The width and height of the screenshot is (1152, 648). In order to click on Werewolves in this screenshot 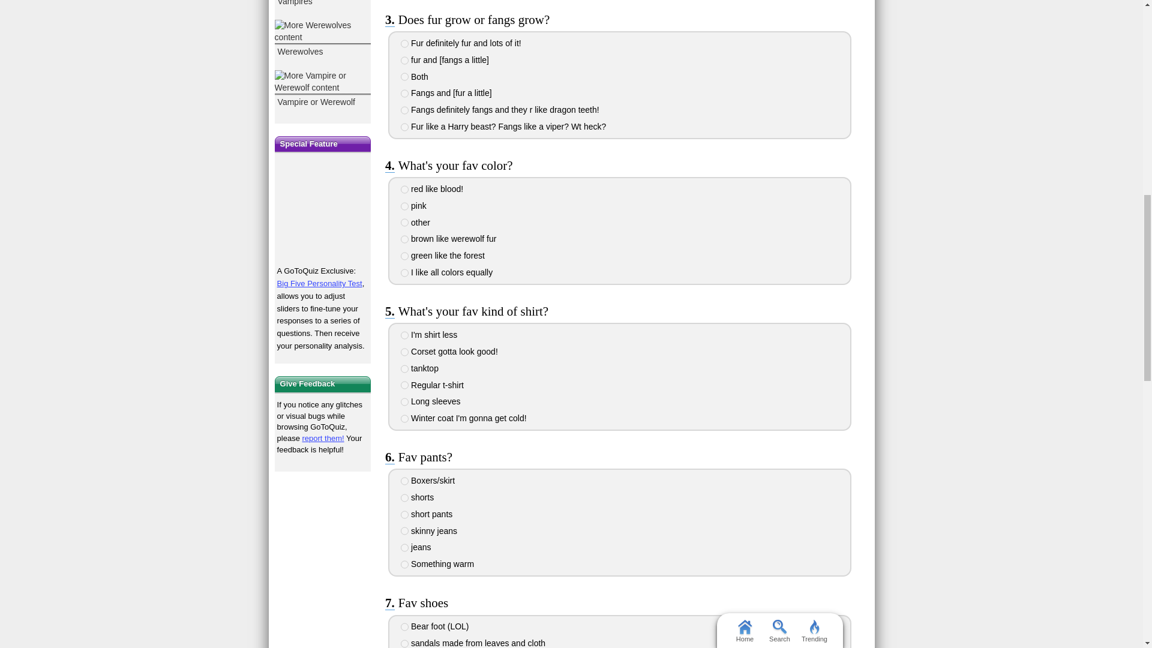, I will do `click(323, 40)`.